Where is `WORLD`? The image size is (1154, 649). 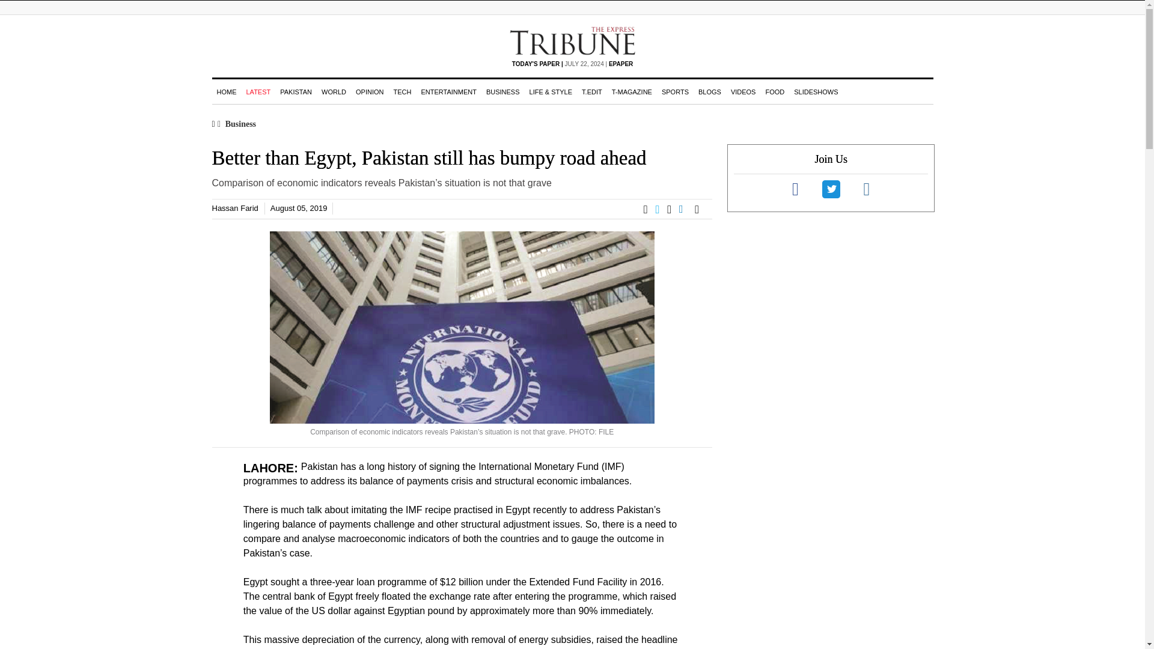 WORLD is located at coordinates (333, 91).